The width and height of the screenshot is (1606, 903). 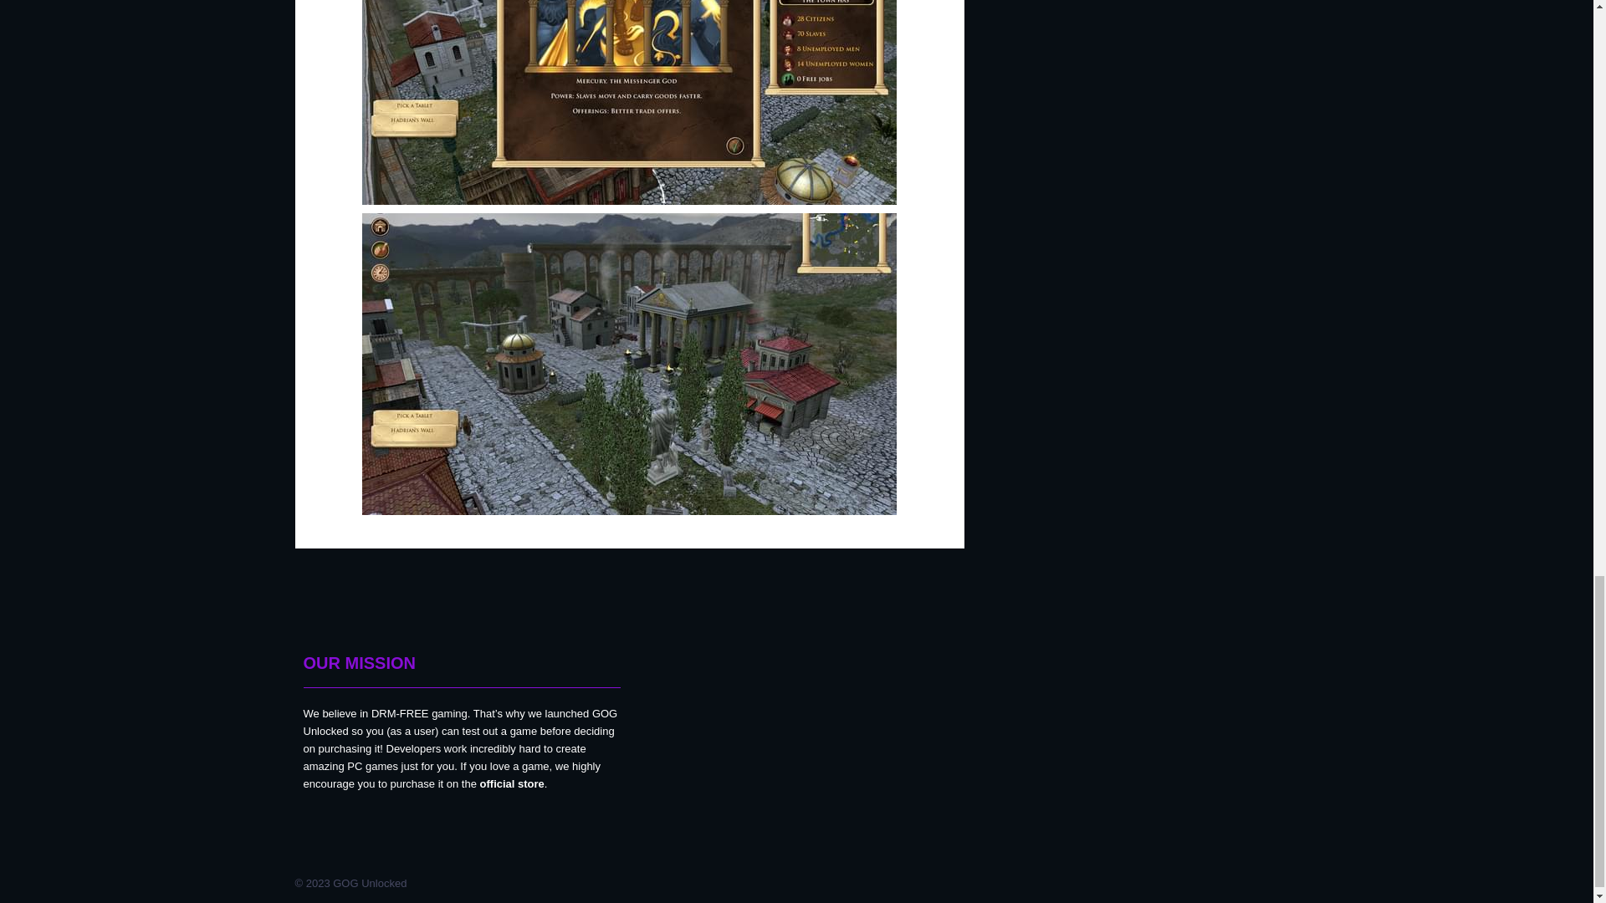 I want to click on official store, so click(x=512, y=783).